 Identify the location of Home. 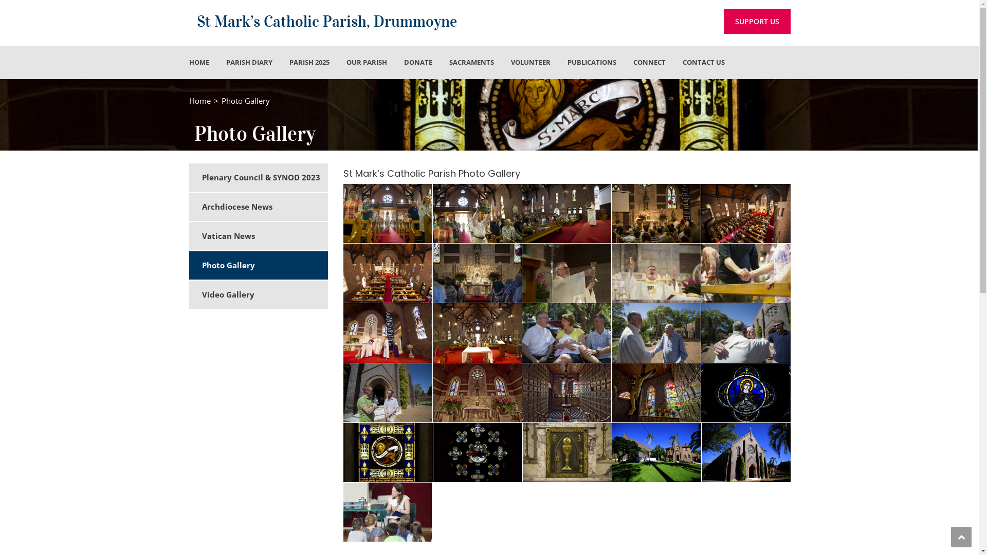
(200, 101).